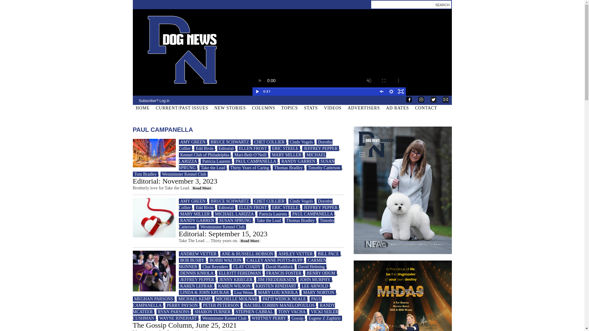  Describe the element at coordinates (192, 142) in the screenshot. I see `AMY GREEN` at that location.